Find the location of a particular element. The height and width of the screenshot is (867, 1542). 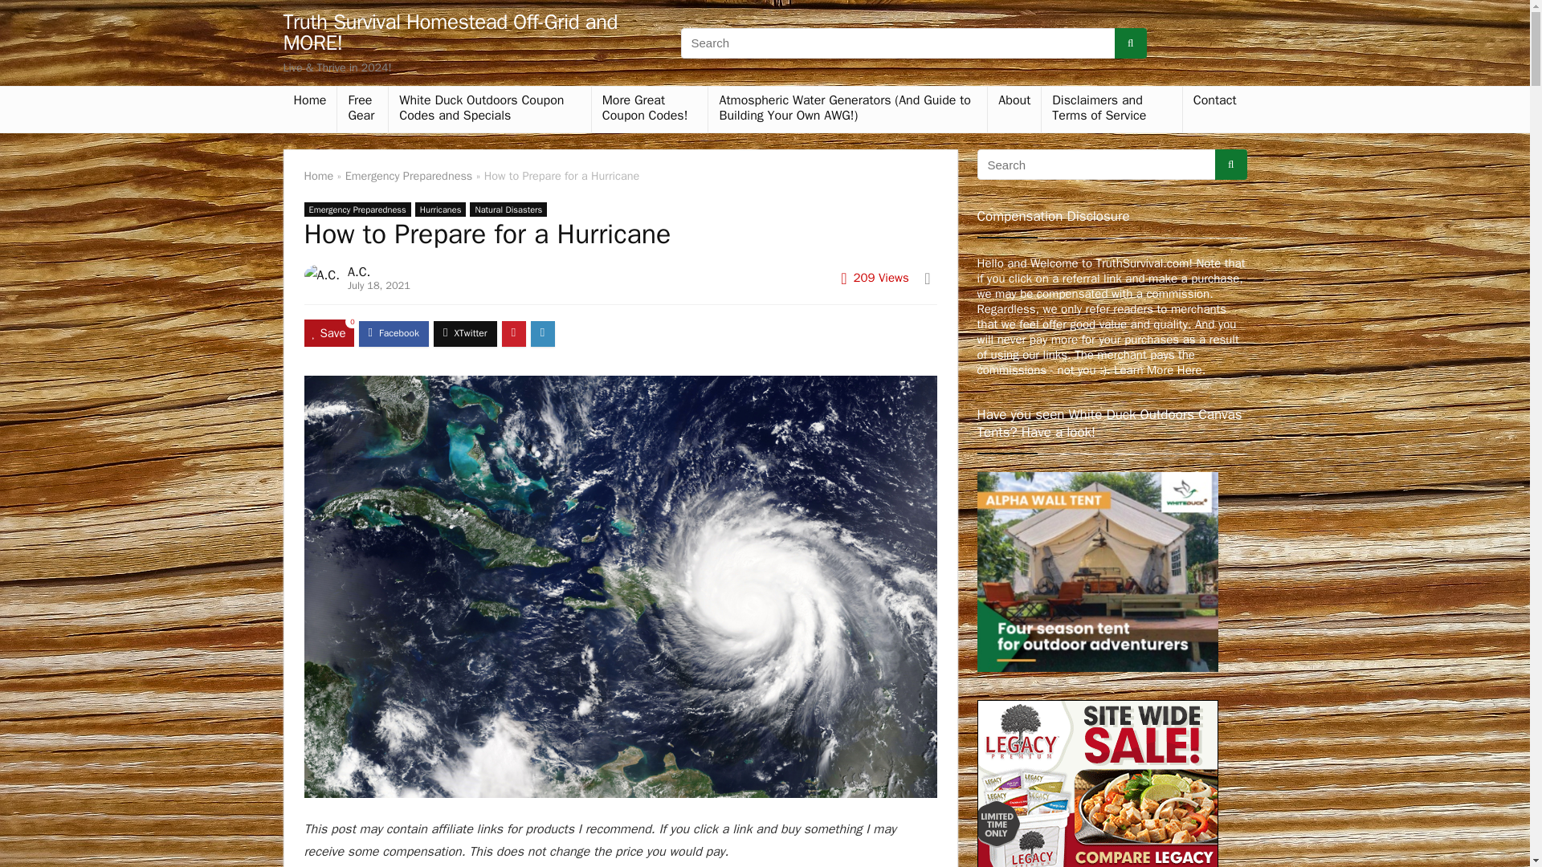

View all posts in Natural Disasters is located at coordinates (508, 209).